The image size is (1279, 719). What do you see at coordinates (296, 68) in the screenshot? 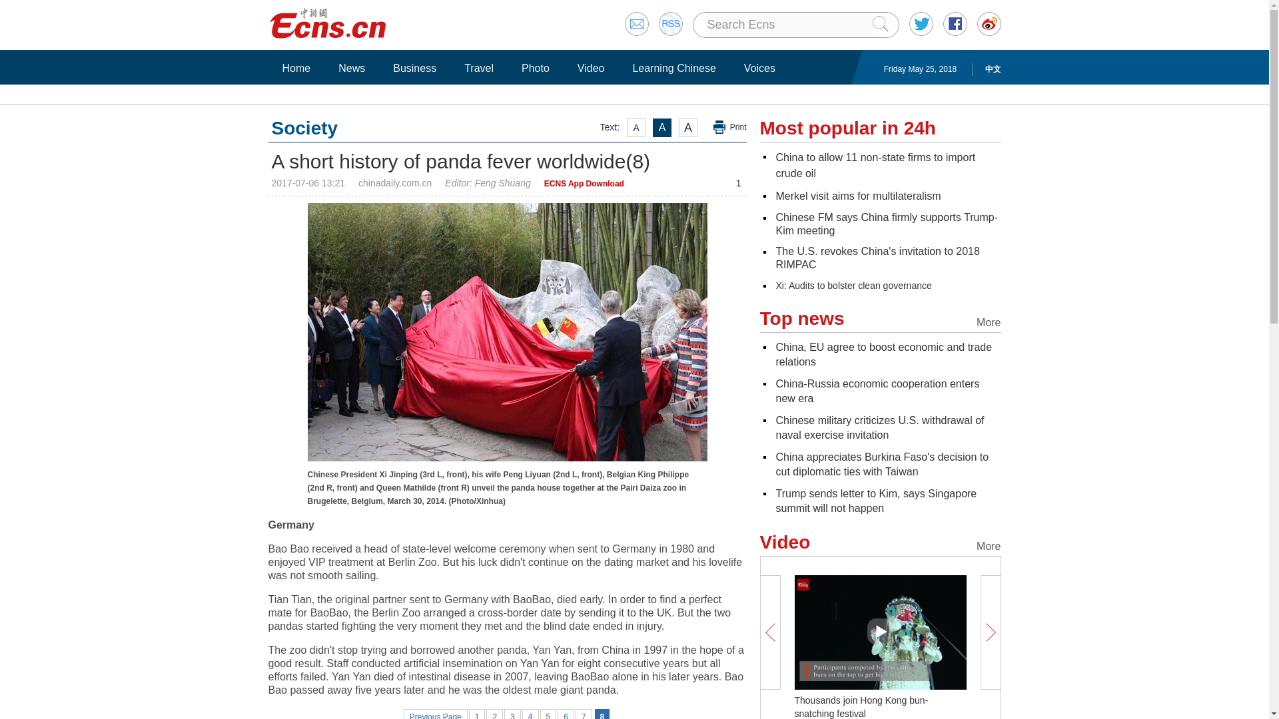
I see `Home` at bounding box center [296, 68].